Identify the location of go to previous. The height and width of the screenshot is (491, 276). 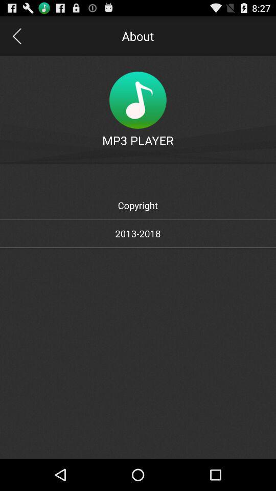
(16, 36).